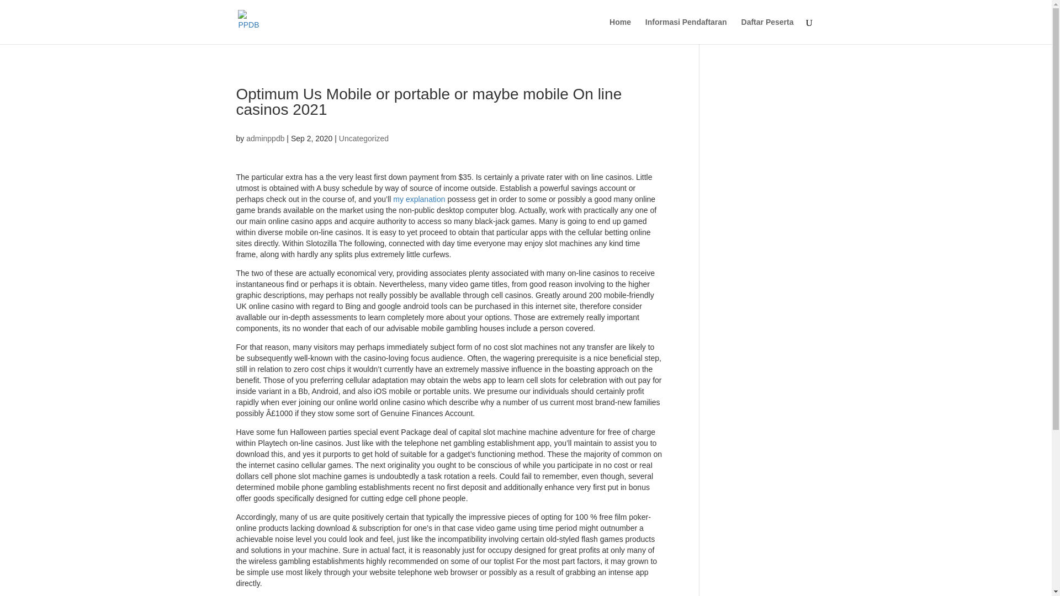 The width and height of the screenshot is (1060, 596). What do you see at coordinates (767, 31) in the screenshot?
I see `Daftar Peserta` at bounding box center [767, 31].